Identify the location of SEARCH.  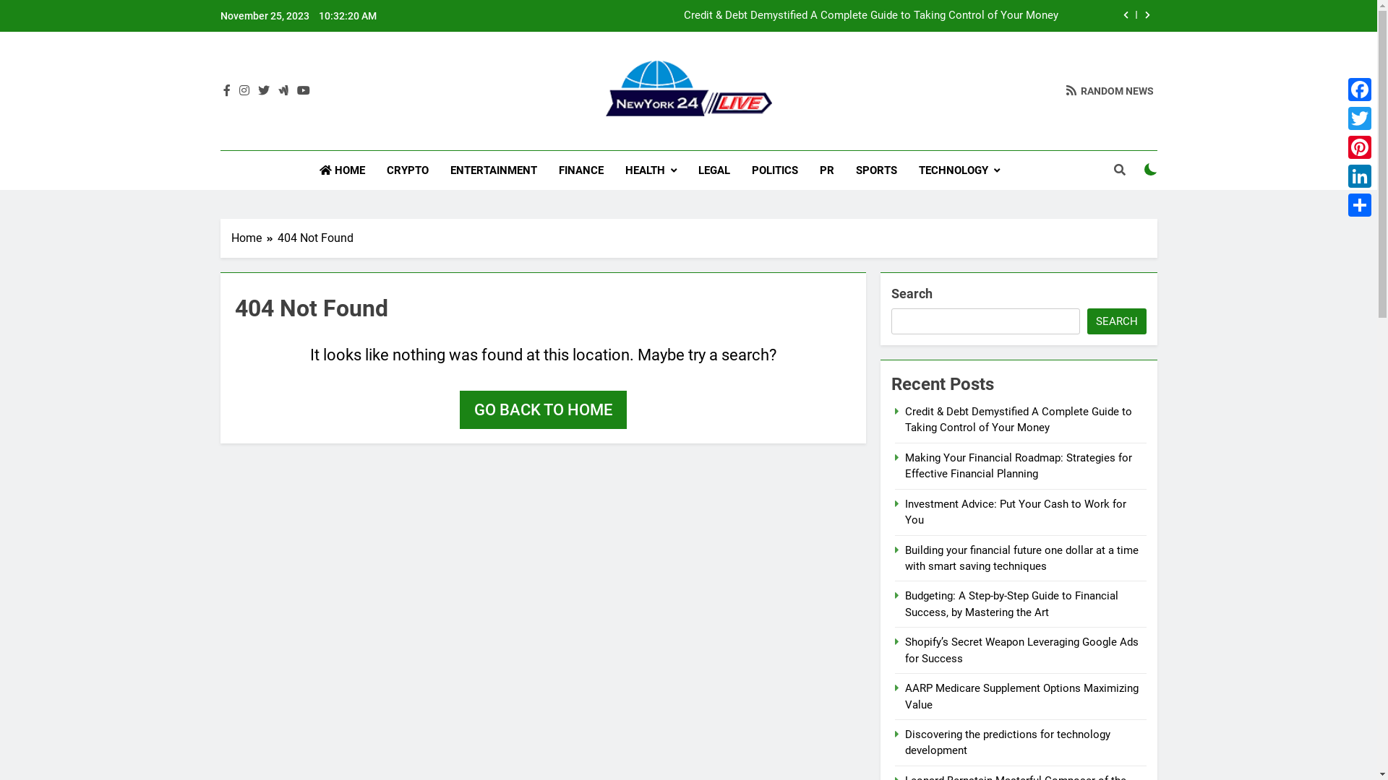
(1117, 321).